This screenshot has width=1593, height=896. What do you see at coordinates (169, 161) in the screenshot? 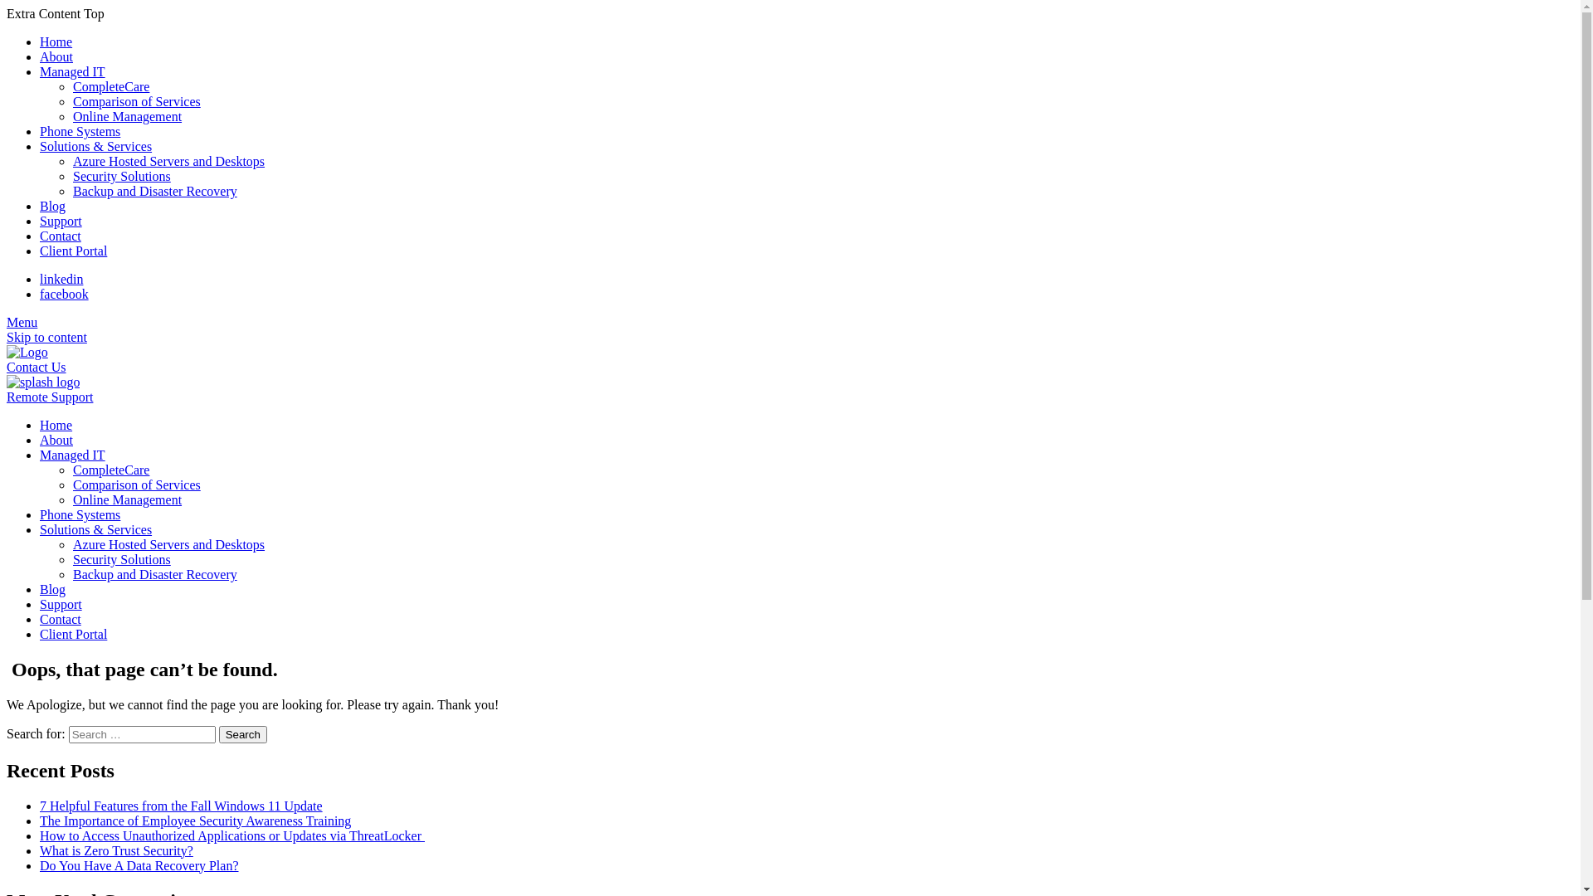
I see `Azure Hosted Servers and Desktops` at bounding box center [169, 161].